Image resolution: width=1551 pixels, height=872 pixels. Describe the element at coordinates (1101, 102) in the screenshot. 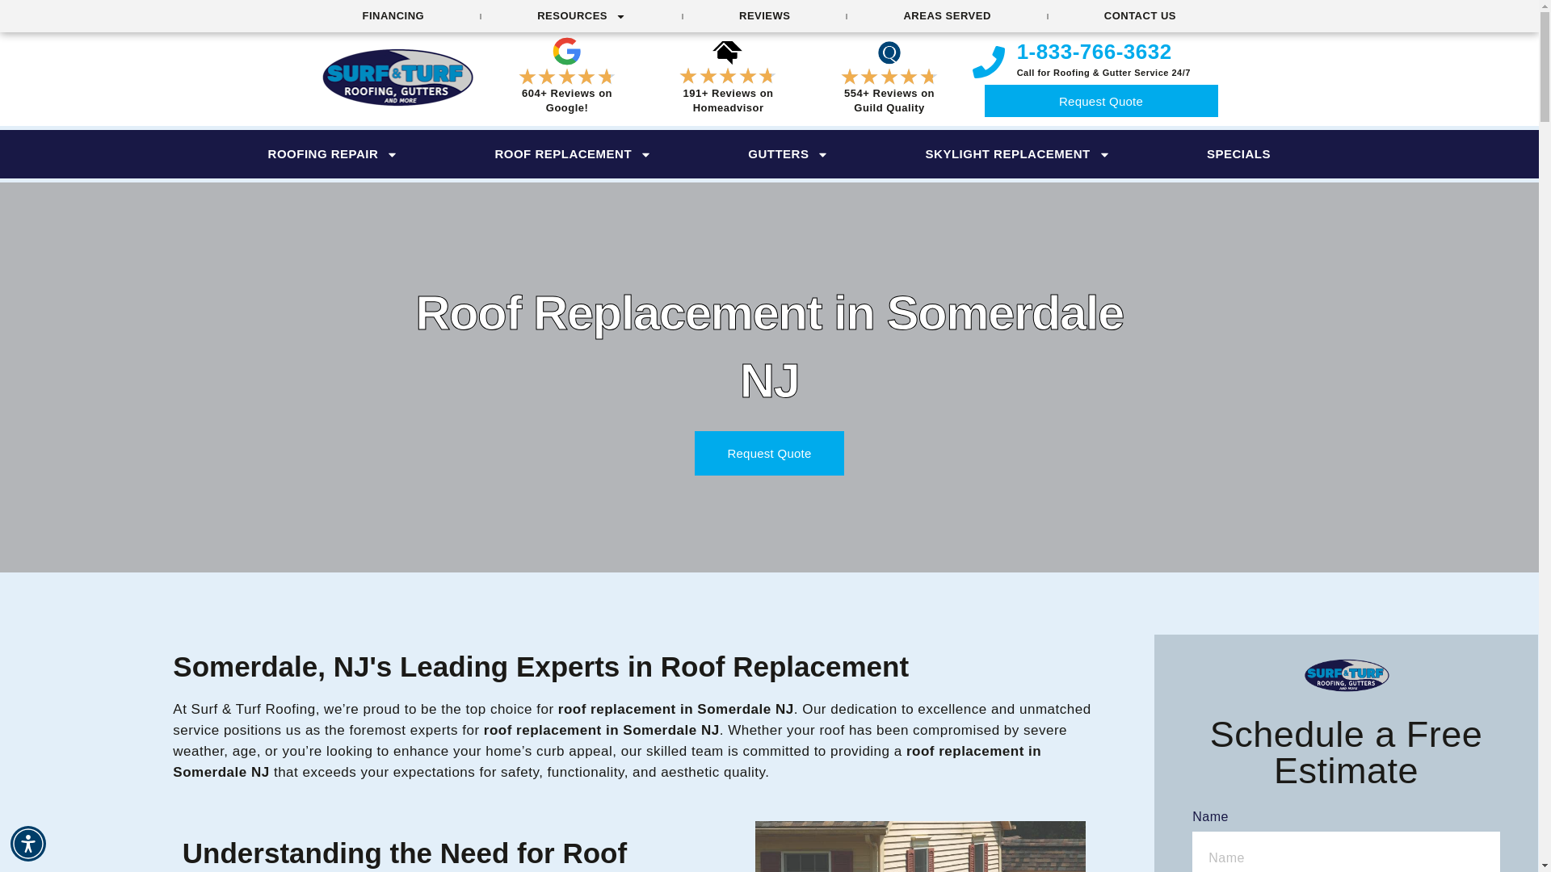

I see `Request Quote` at that location.